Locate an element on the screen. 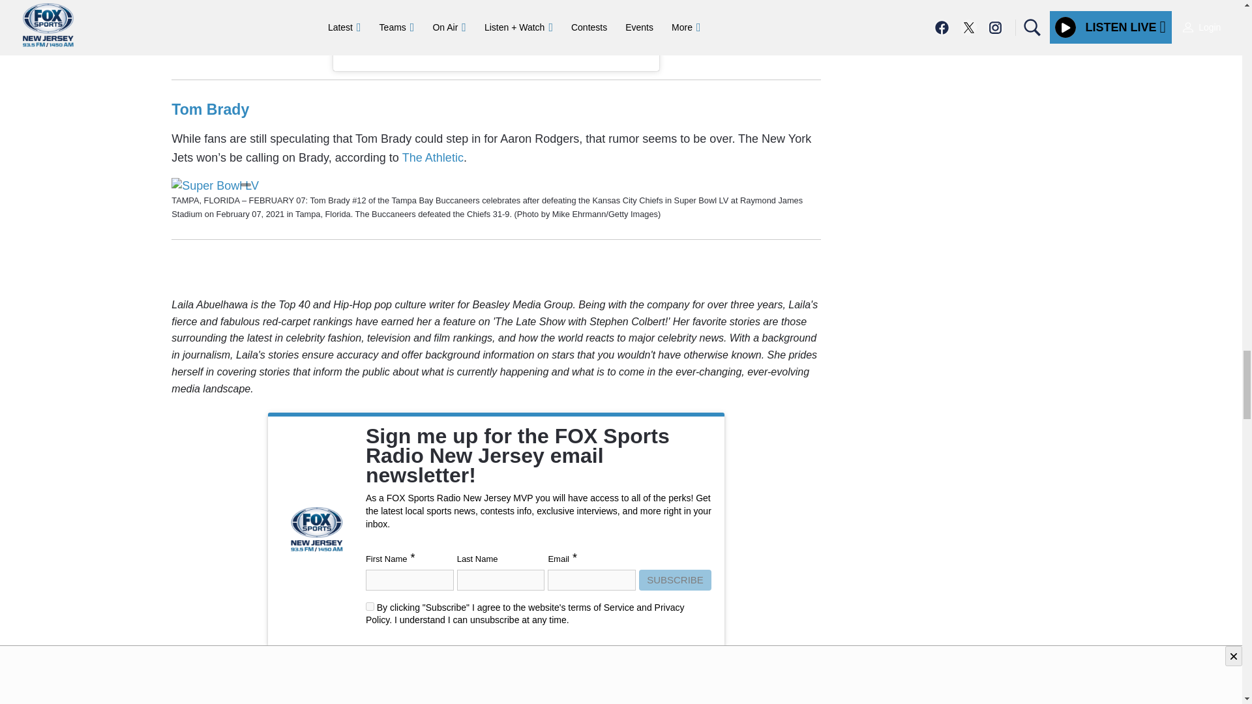  on is located at coordinates (370, 606).